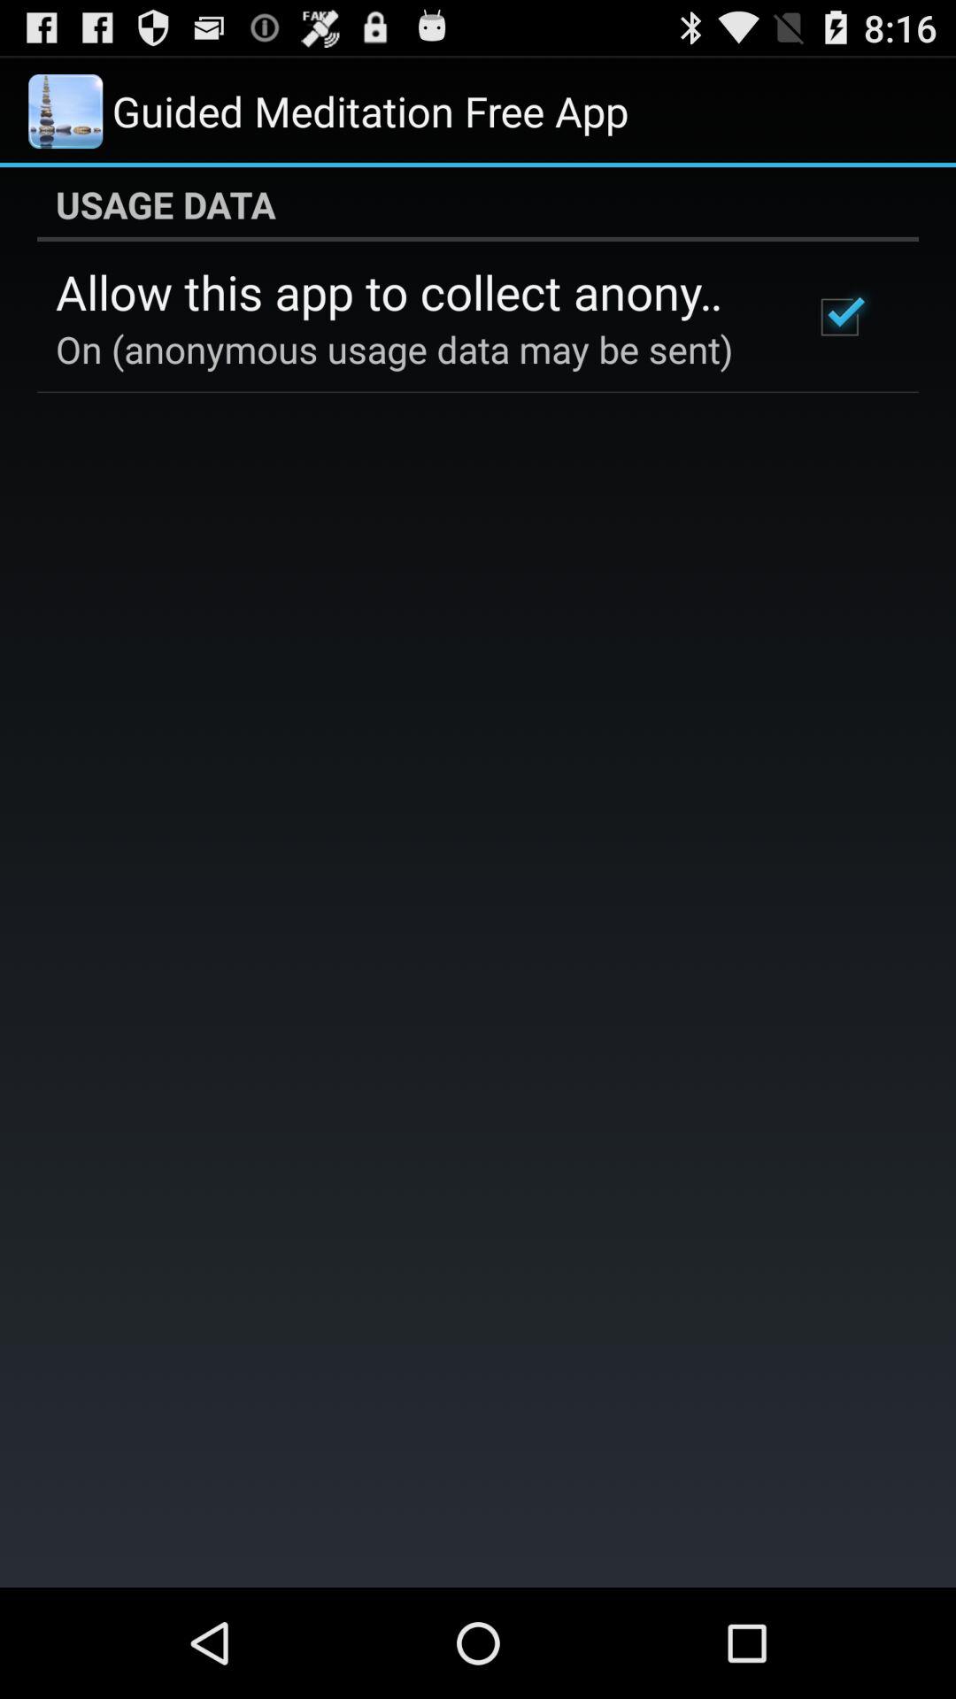  What do you see at coordinates (839, 317) in the screenshot?
I see `choose the item to the right of allow this app item` at bounding box center [839, 317].